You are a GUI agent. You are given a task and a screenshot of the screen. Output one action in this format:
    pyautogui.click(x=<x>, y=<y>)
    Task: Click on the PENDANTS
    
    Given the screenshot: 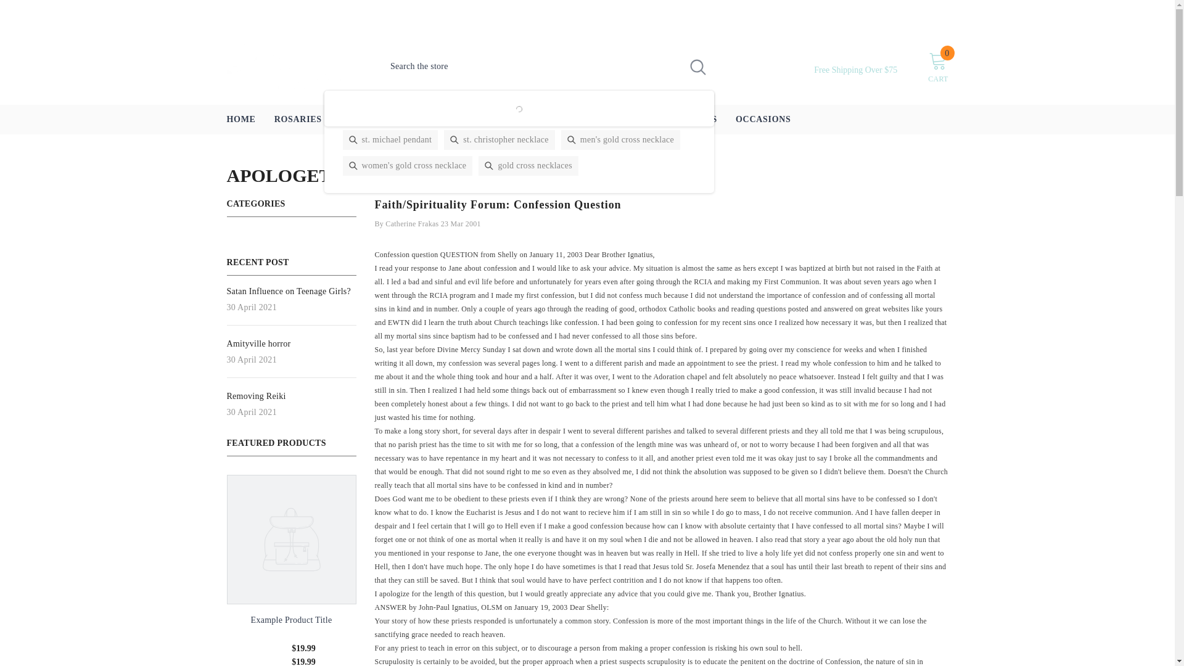 What is the action you would take?
    pyautogui.click(x=365, y=120)
    